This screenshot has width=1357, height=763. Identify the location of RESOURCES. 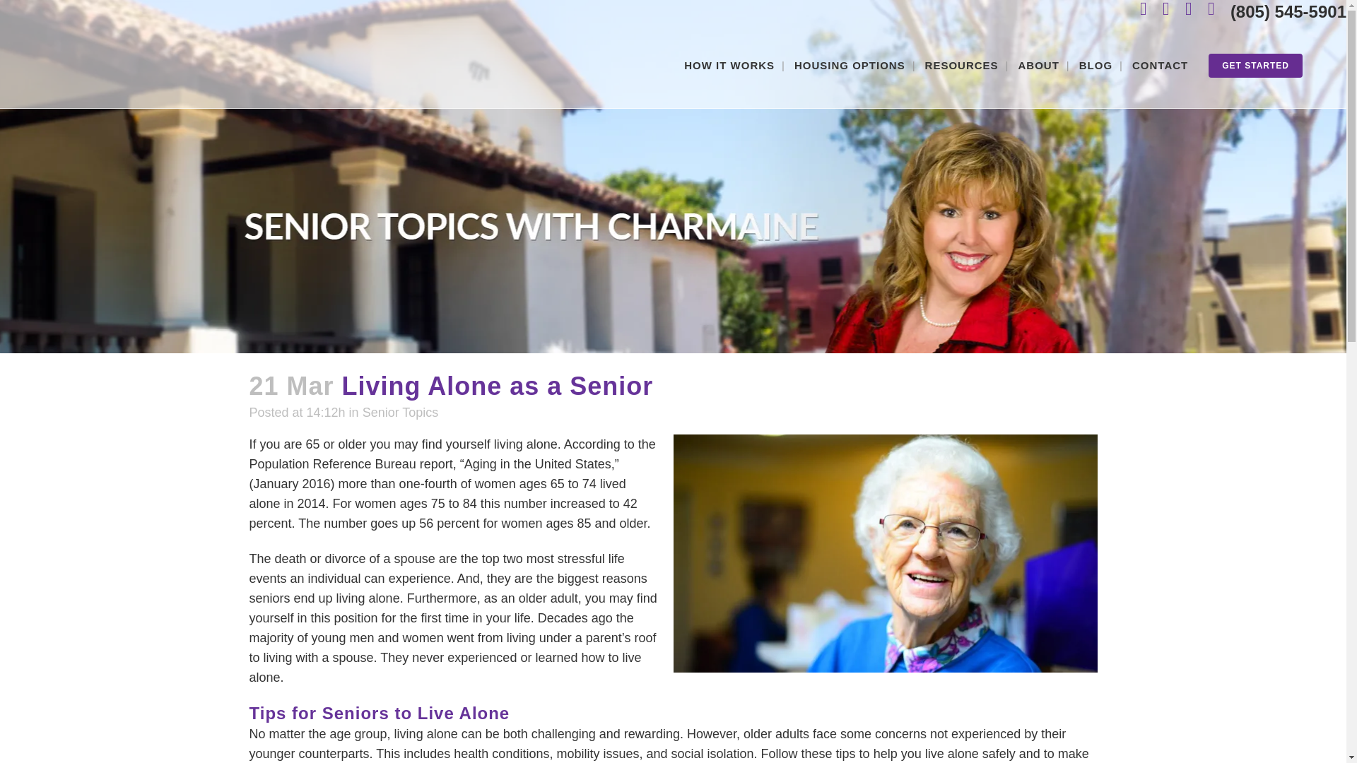
(961, 66).